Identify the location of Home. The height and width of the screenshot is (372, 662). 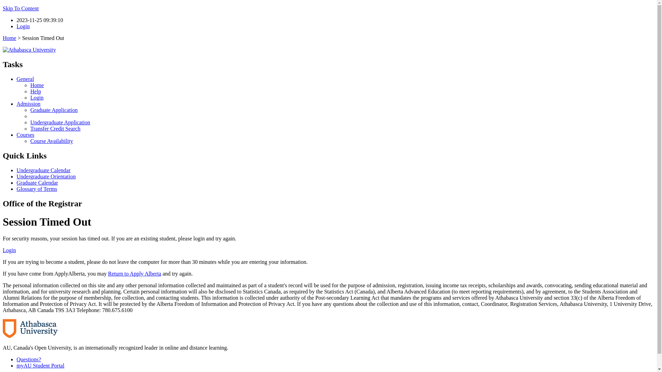
(10, 38).